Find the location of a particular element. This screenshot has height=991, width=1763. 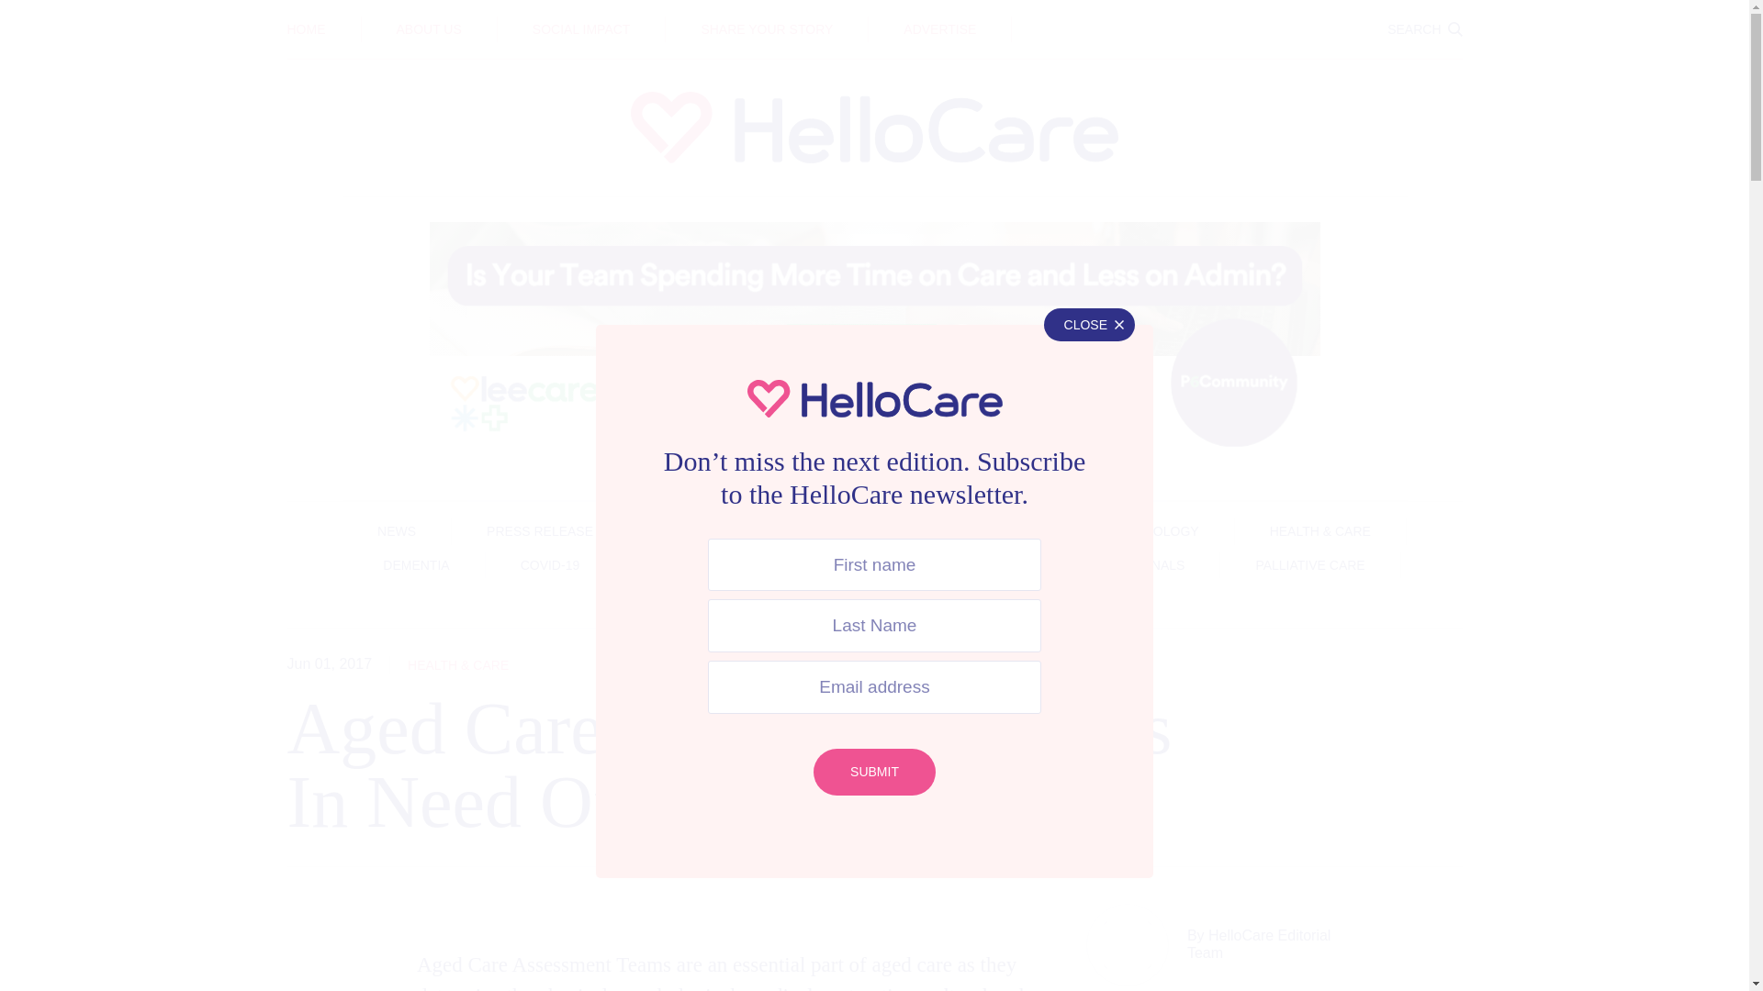

SOCIAL IMPACT is located at coordinates (581, 28).